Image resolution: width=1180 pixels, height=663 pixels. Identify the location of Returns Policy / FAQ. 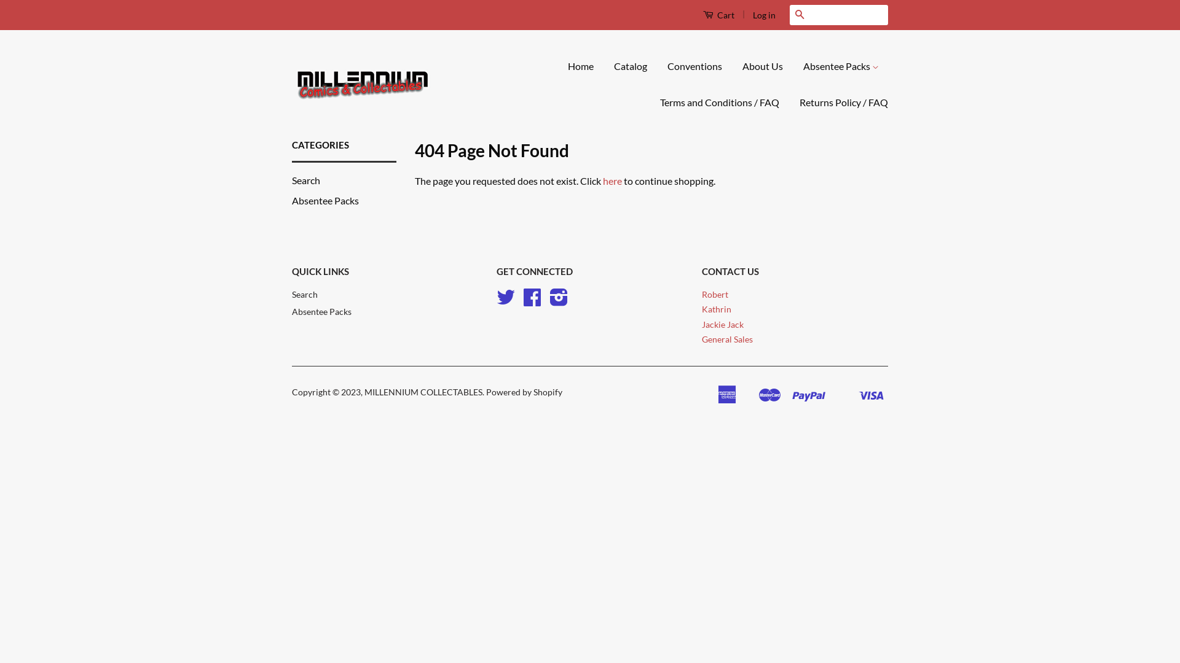
(840, 103).